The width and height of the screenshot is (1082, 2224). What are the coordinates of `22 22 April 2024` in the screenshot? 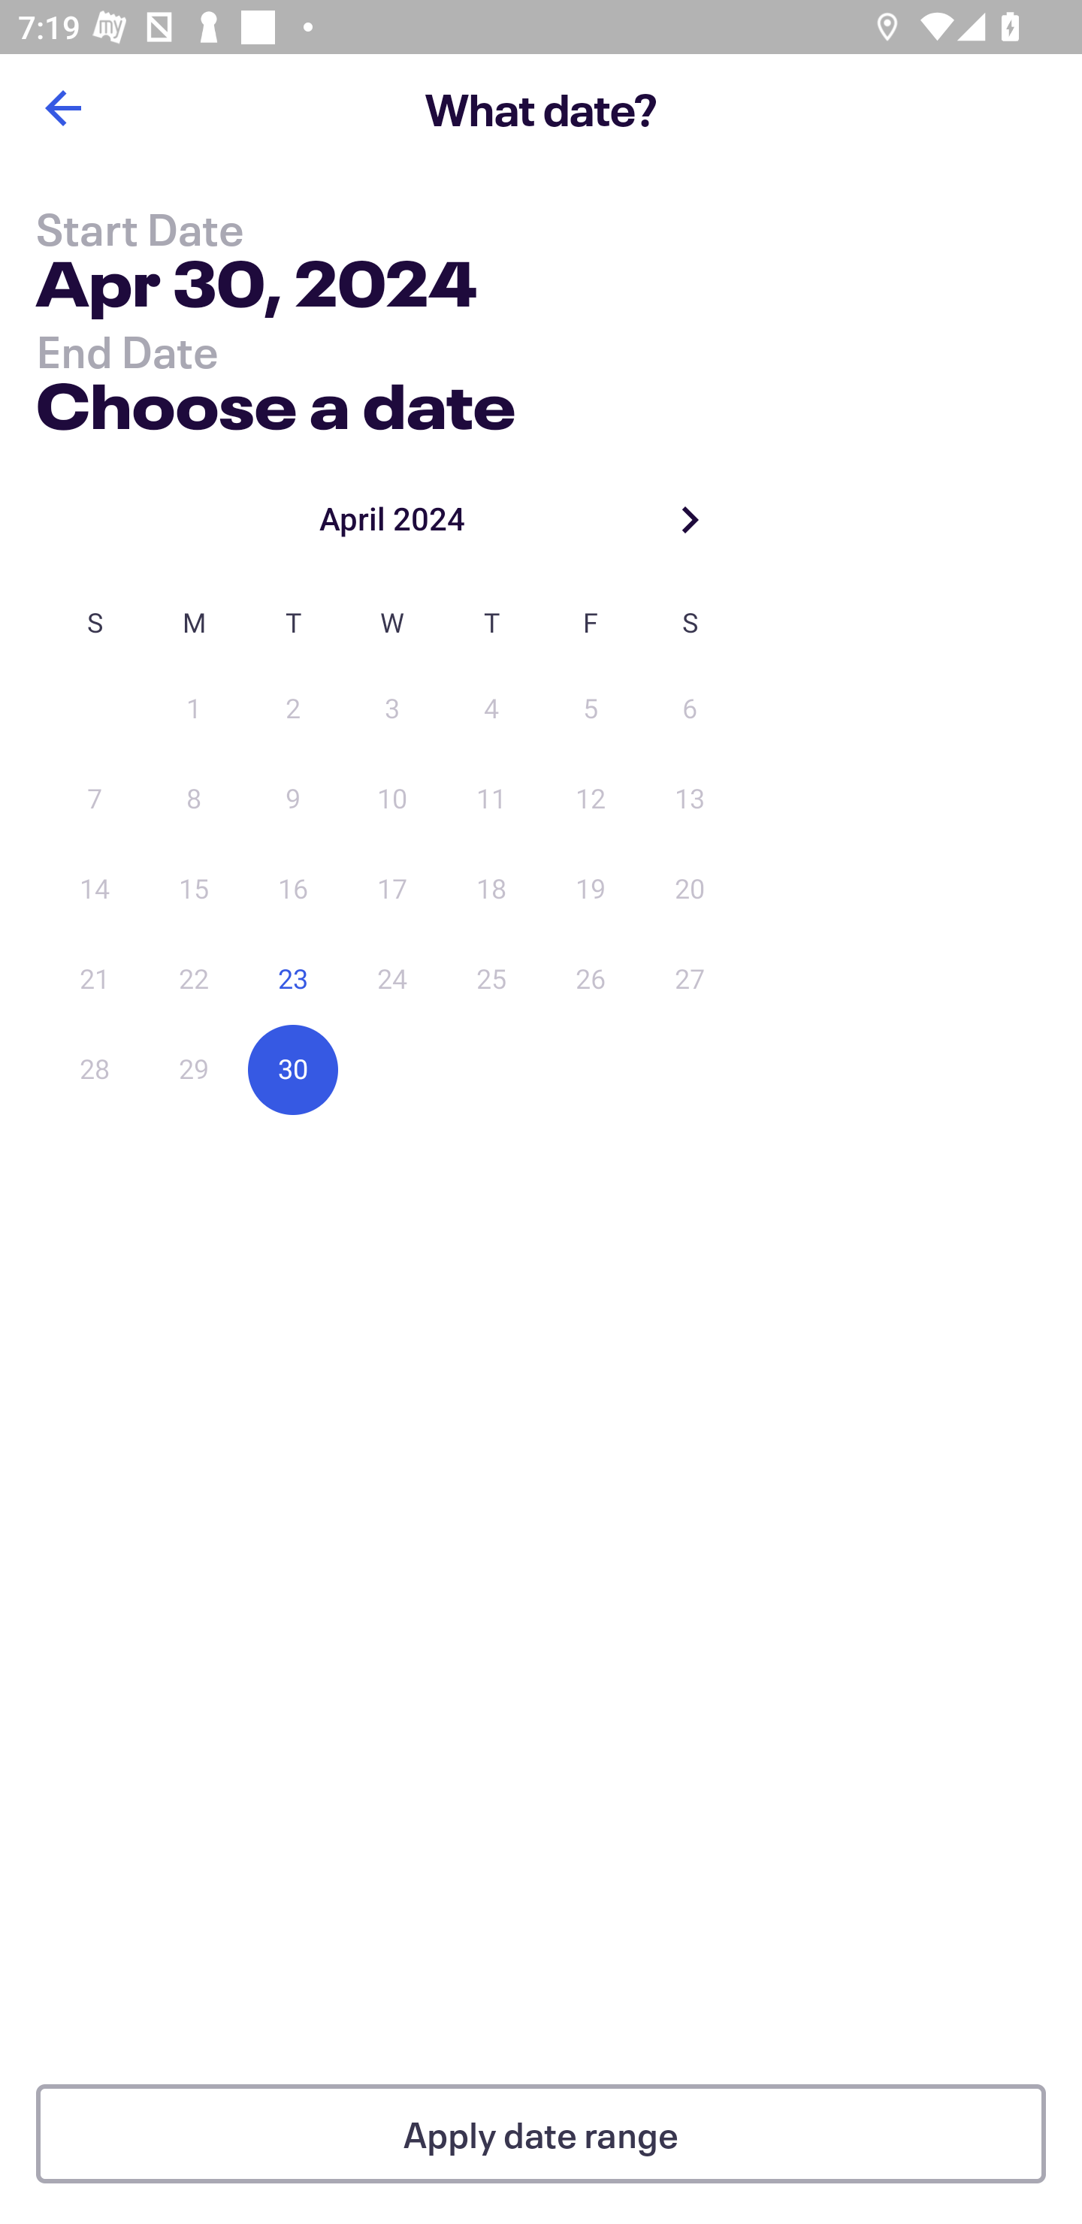 It's located at (194, 980).